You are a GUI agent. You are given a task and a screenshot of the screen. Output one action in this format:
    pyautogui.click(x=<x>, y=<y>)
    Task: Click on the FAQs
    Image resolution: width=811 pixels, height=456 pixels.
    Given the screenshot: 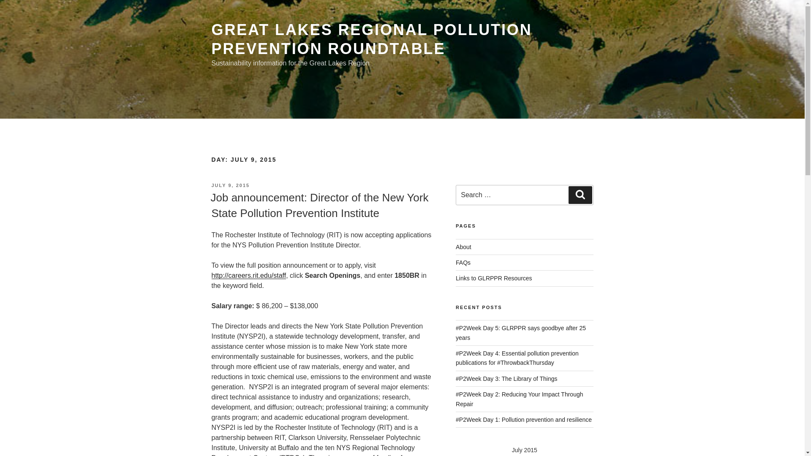 What is the action you would take?
    pyautogui.click(x=463, y=263)
    